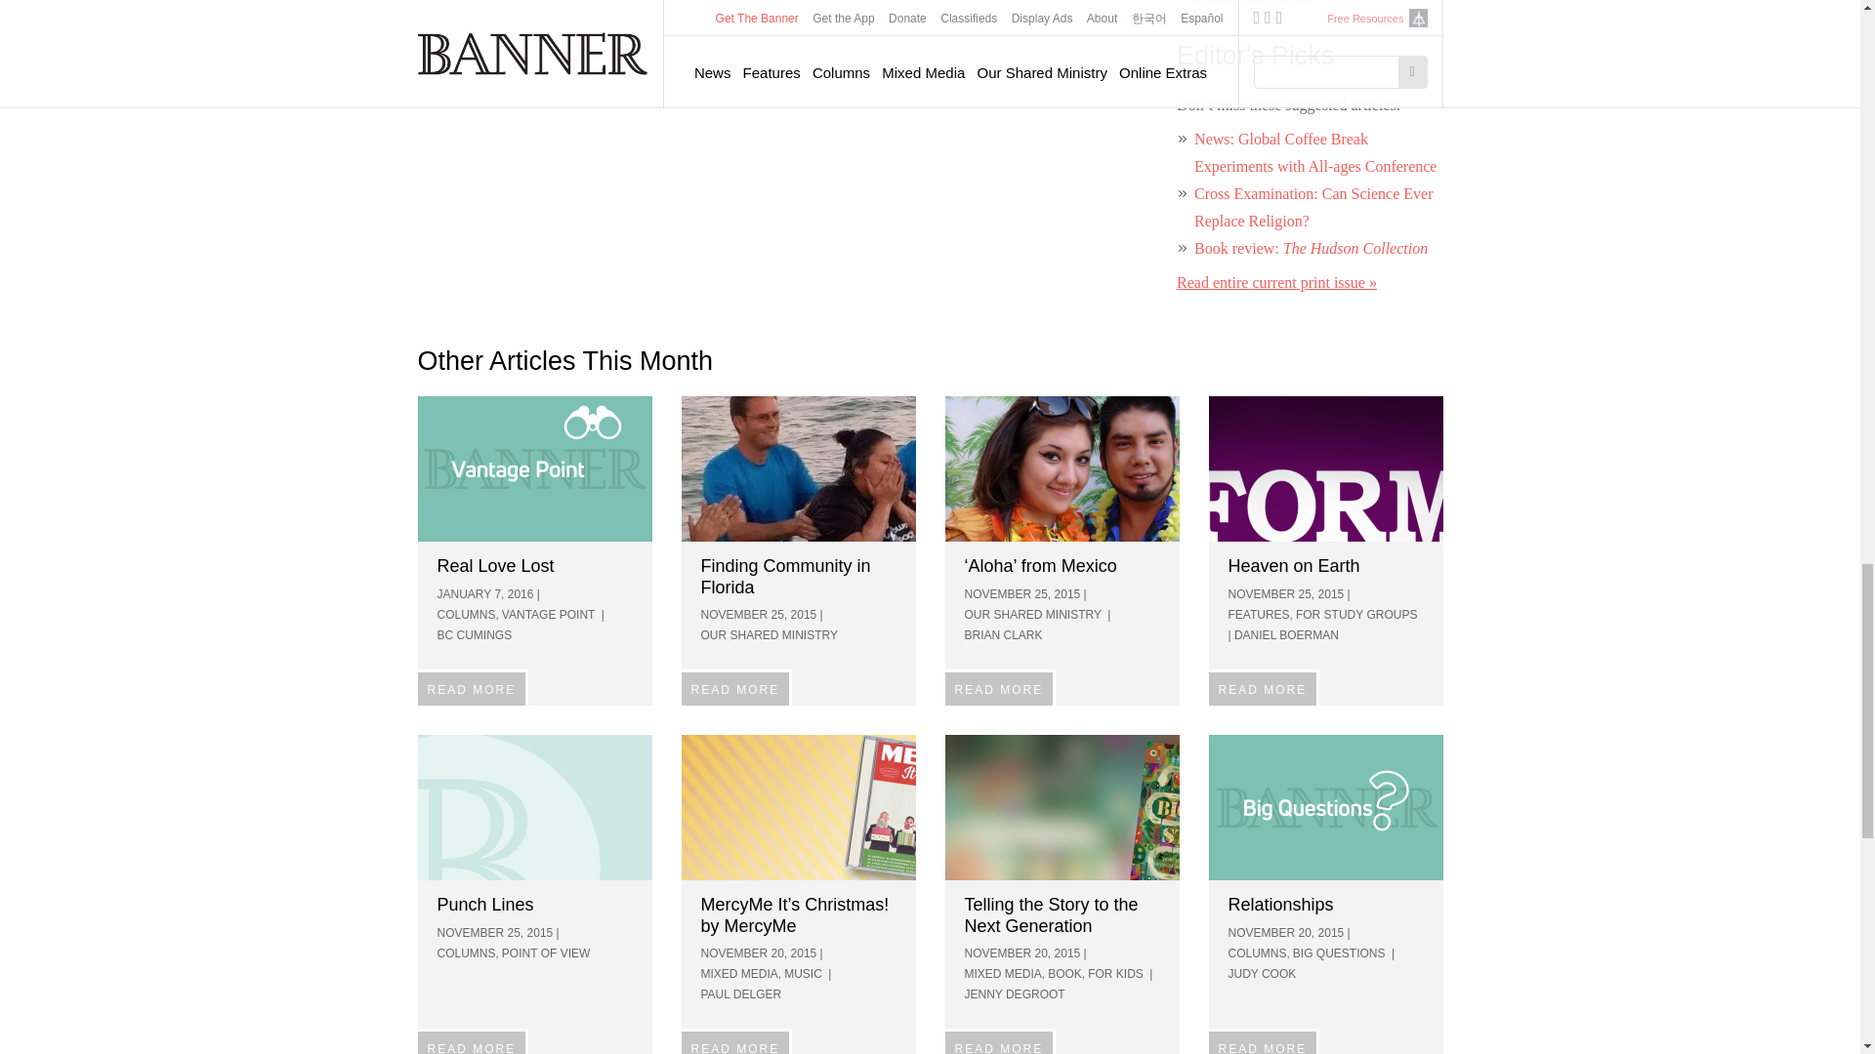 The height and width of the screenshot is (1054, 1875). What do you see at coordinates (1312, 207) in the screenshot?
I see `Cross Examination: Can Science Ever Replace Religion?` at bounding box center [1312, 207].